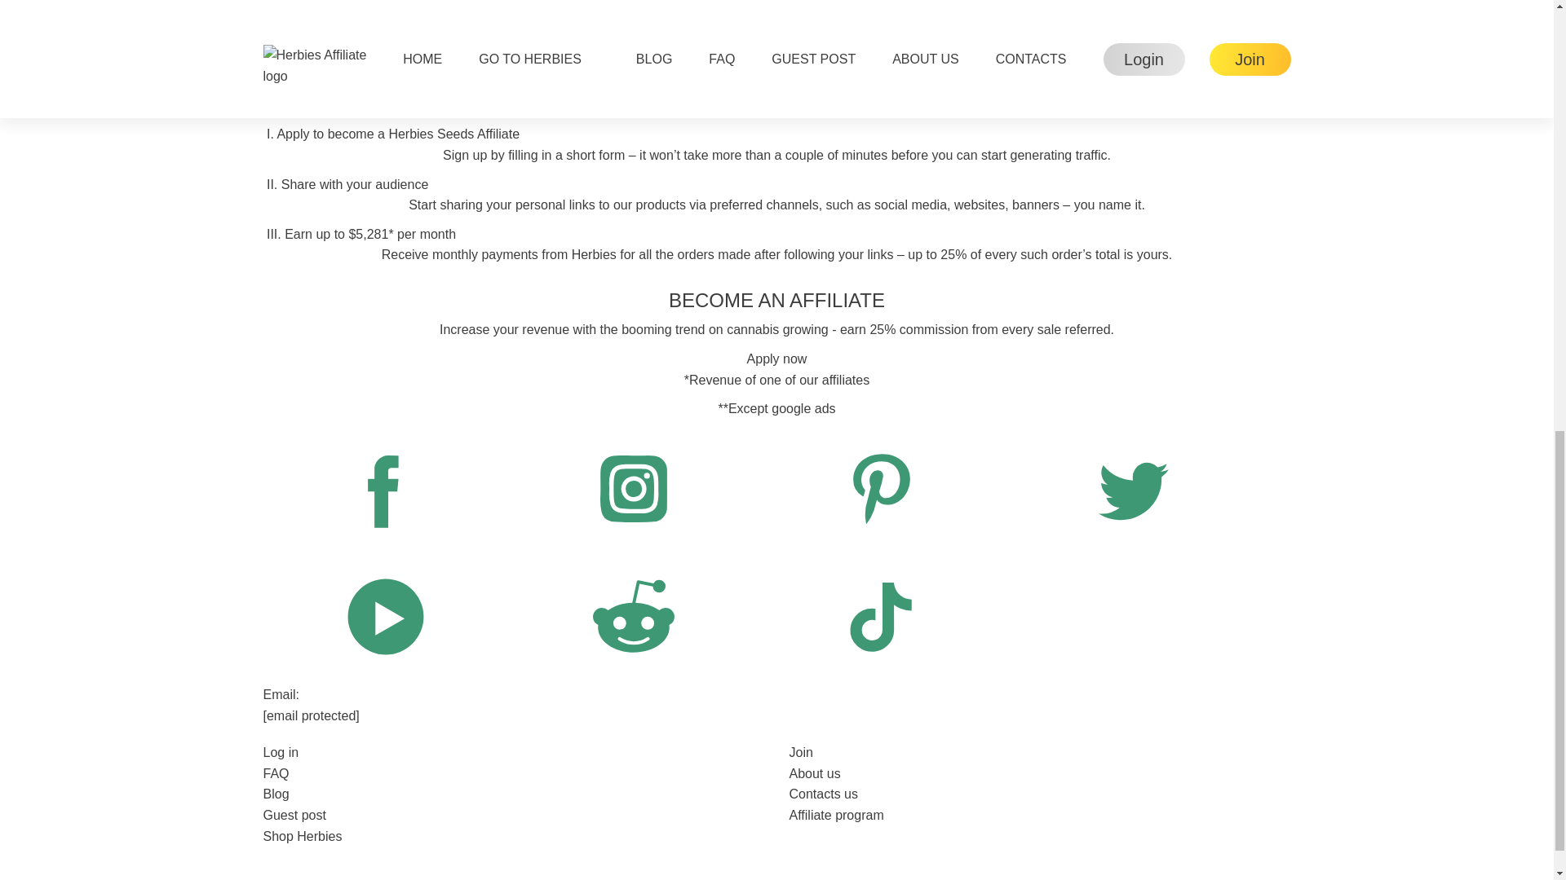  What do you see at coordinates (514, 753) in the screenshot?
I see `Log in` at bounding box center [514, 753].